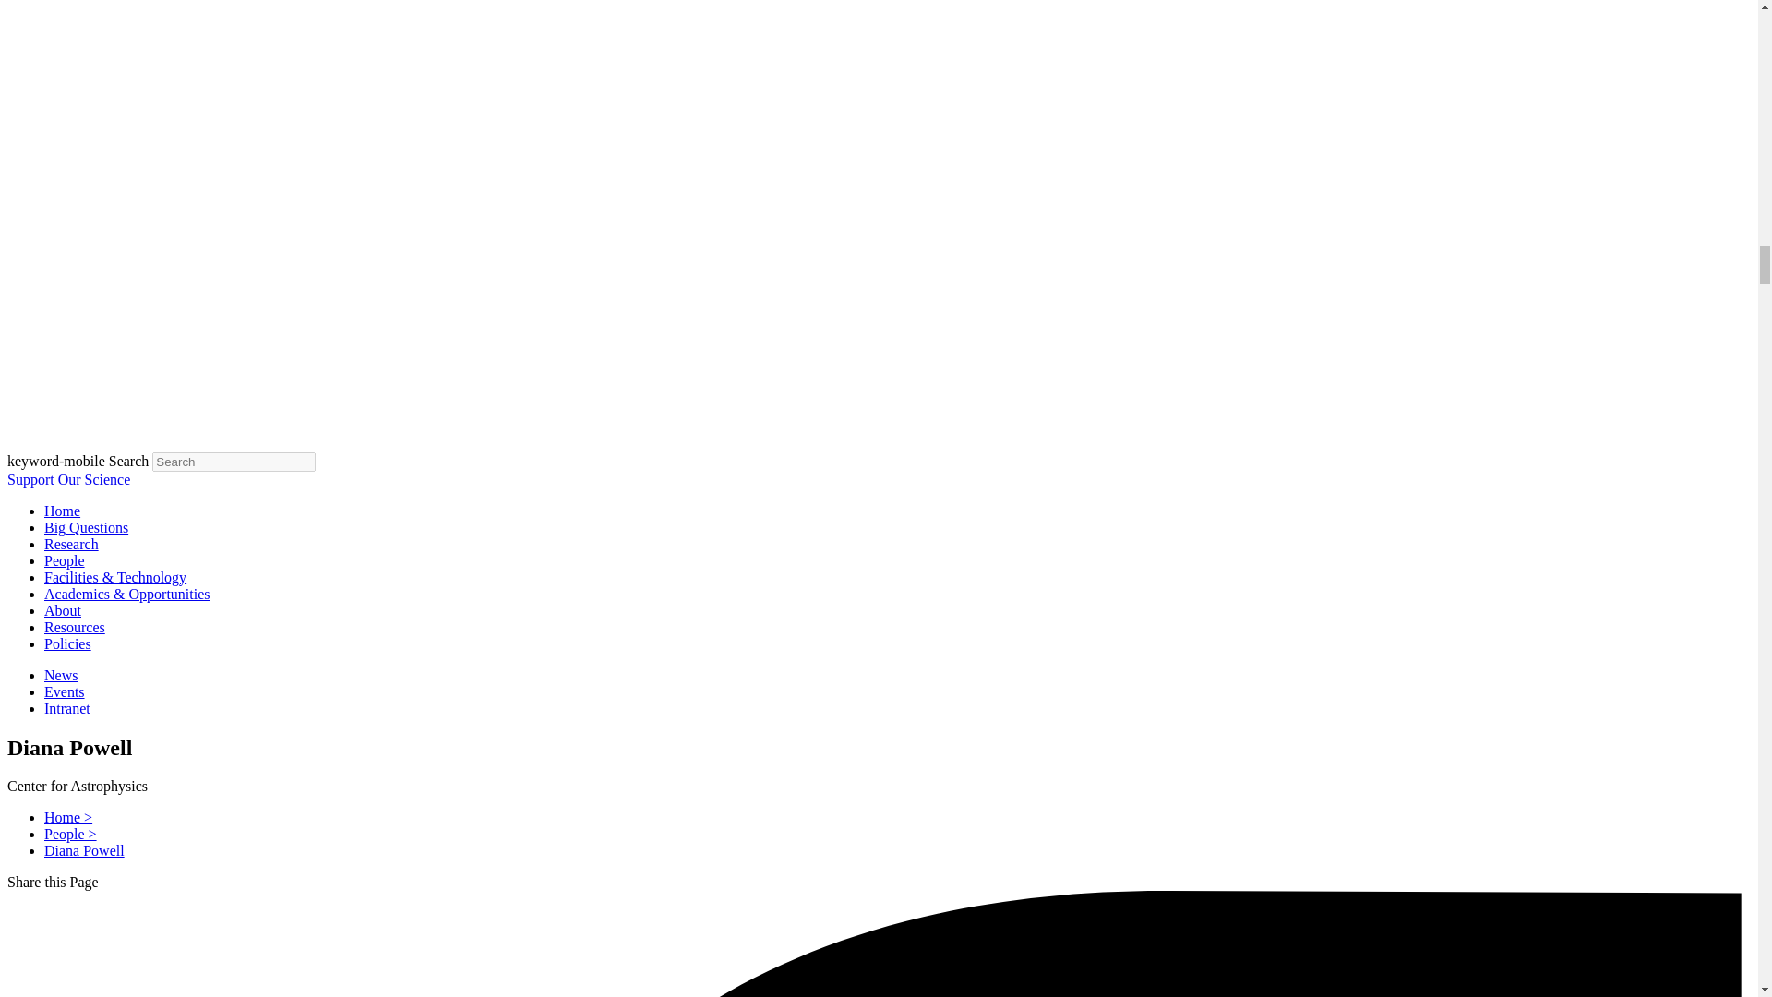  I want to click on Policies, so click(68, 644).